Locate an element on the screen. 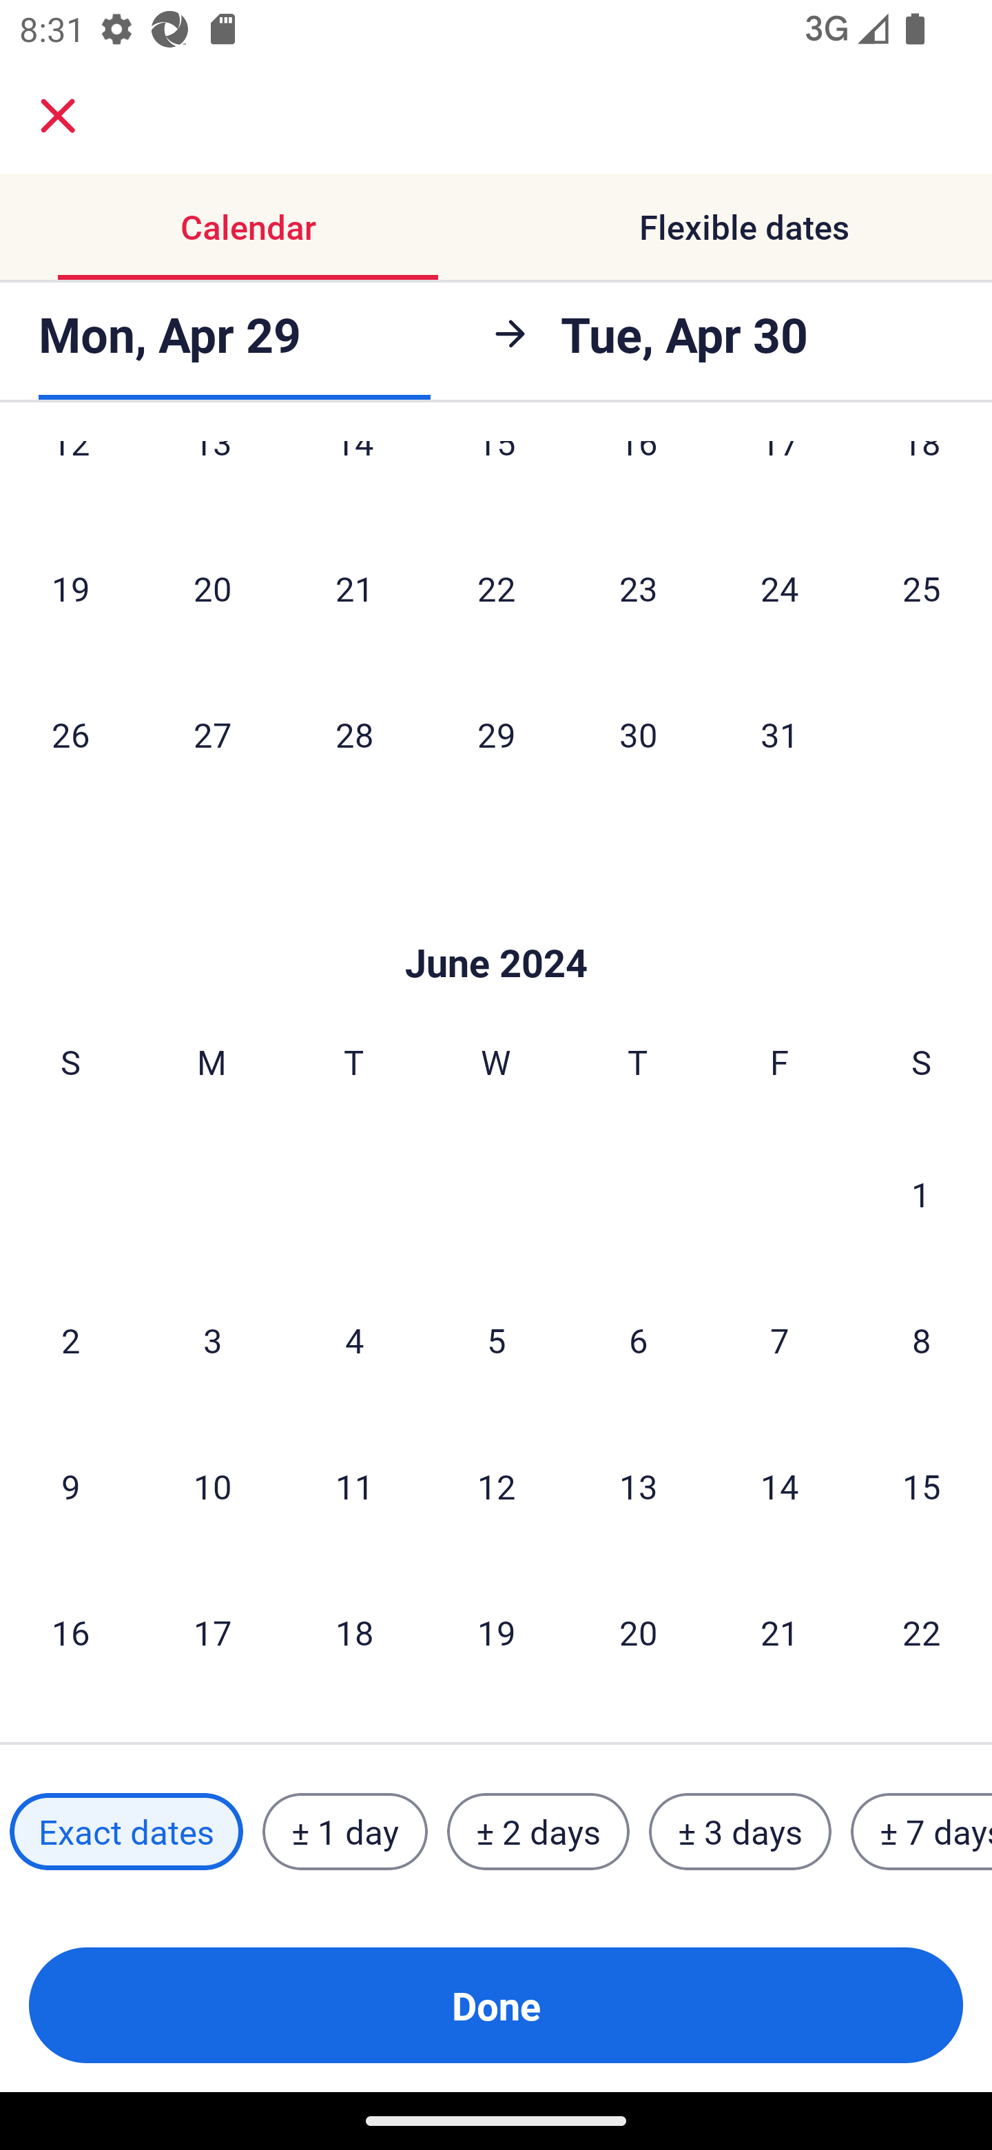 The width and height of the screenshot is (992, 2150). 18 Tuesday, June 18, 2024 is located at coordinates (354, 1632).